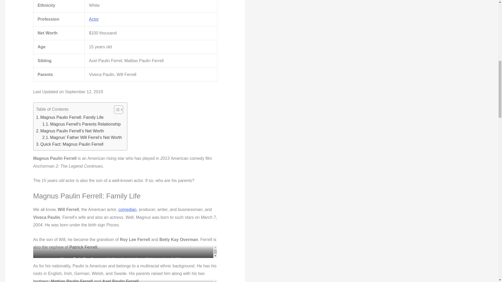 Image resolution: width=502 pixels, height=282 pixels. Describe the element at coordinates (128, 209) in the screenshot. I see `comedian` at that location.